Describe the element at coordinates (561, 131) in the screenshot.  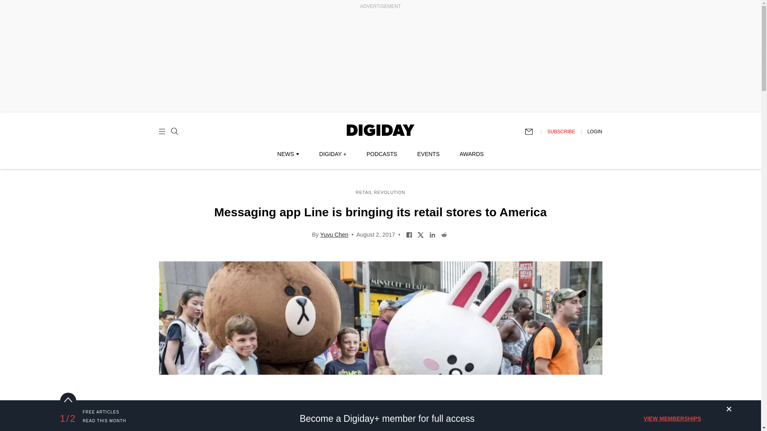
I see `SUBSCRIBE` at that location.